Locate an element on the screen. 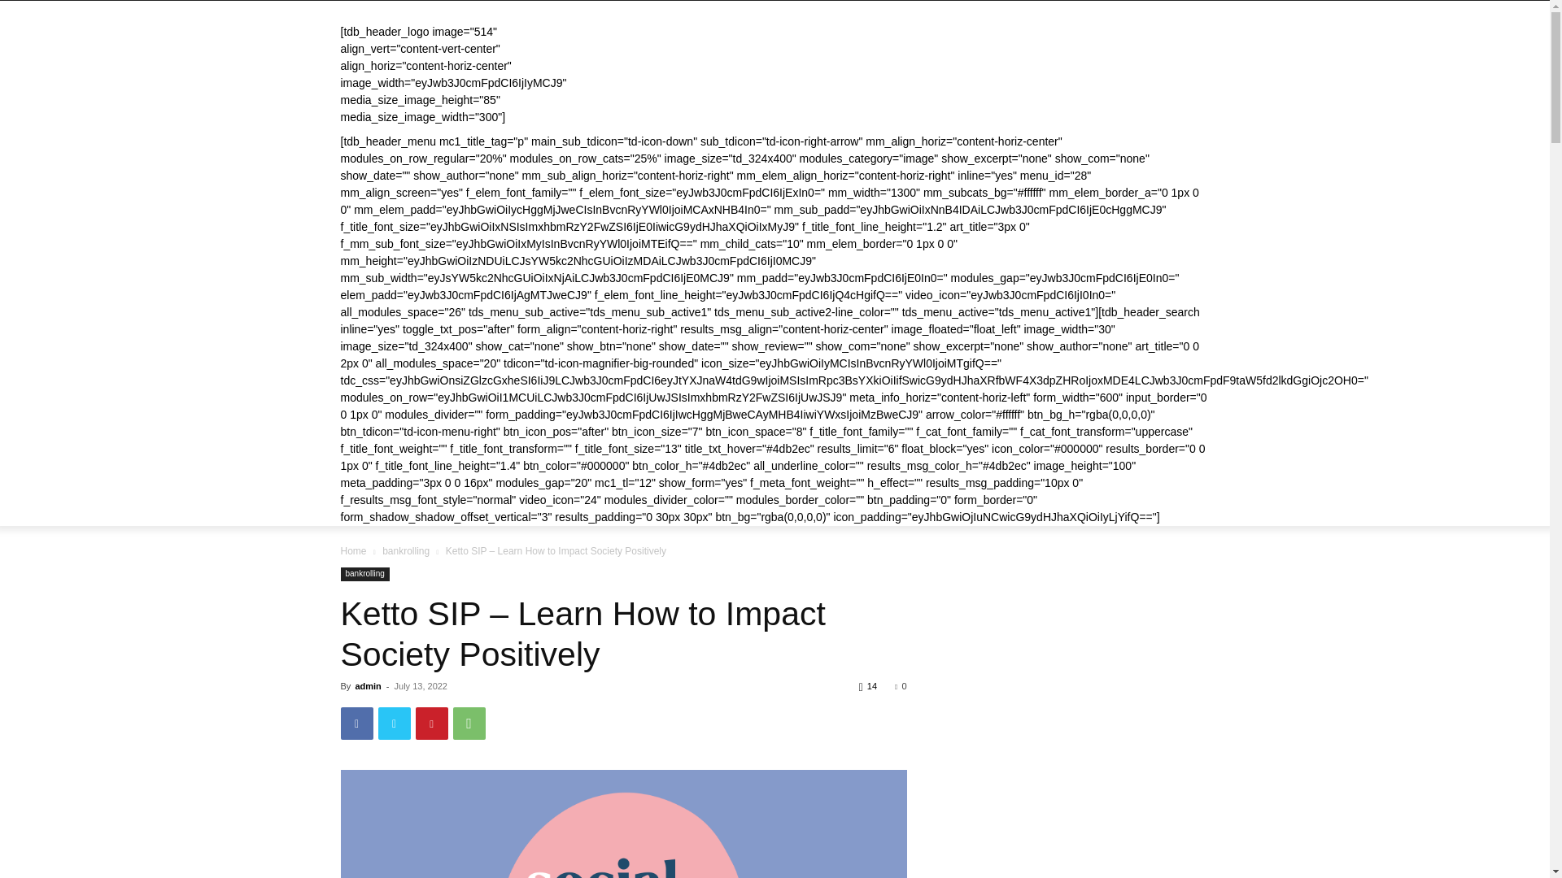 The image size is (1562, 878). WhatsApp is located at coordinates (469, 724).